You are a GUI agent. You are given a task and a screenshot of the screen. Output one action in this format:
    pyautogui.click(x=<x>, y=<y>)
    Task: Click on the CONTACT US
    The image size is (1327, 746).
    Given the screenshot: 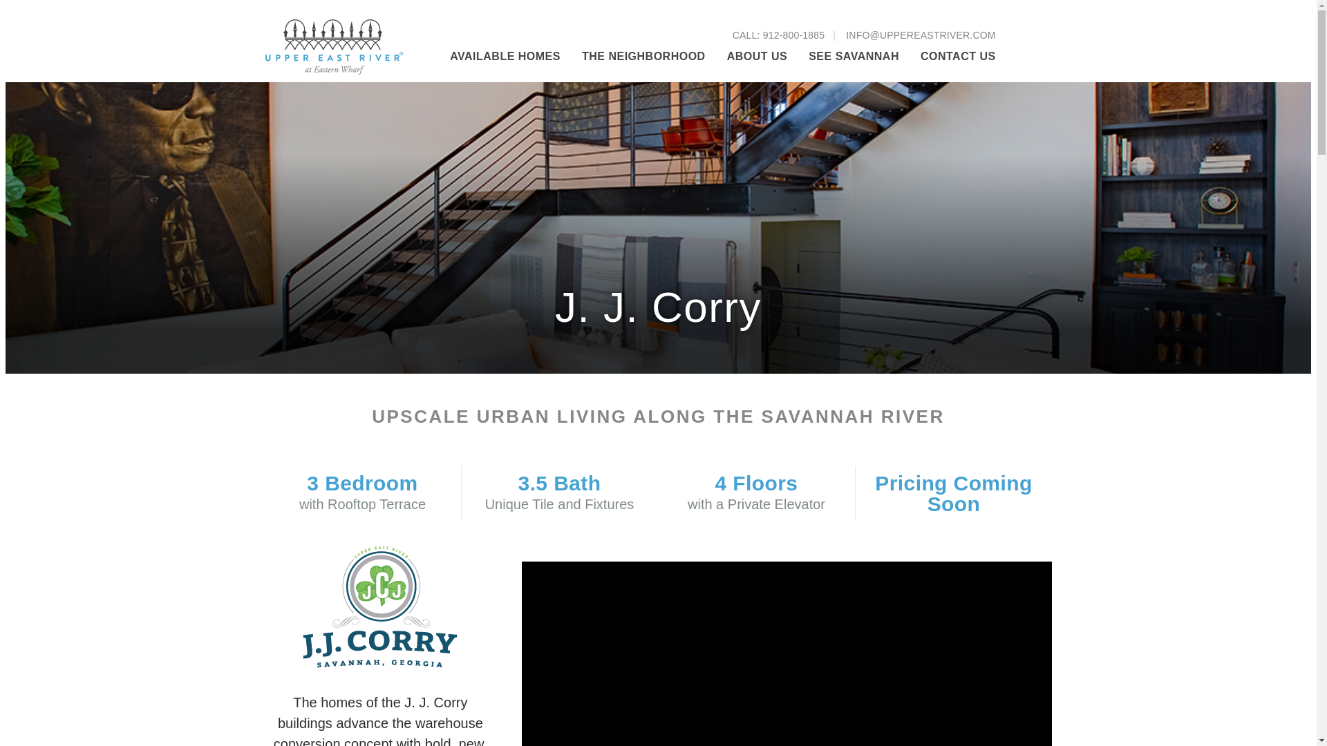 What is the action you would take?
    pyautogui.click(x=958, y=57)
    